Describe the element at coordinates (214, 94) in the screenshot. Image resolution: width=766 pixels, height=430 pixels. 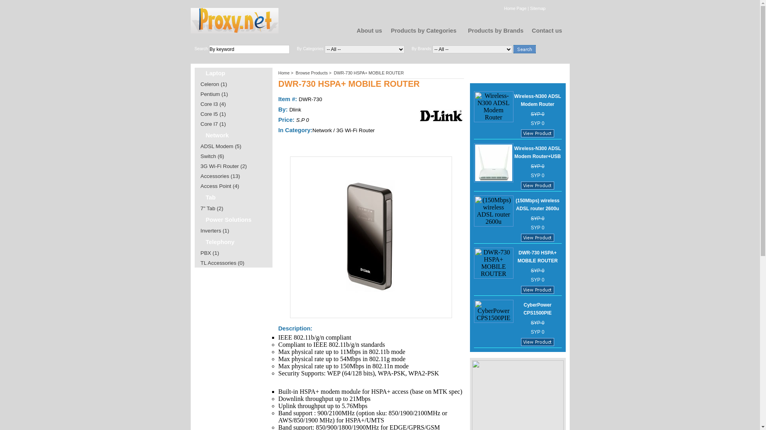
I see `Pentium (1)` at that location.